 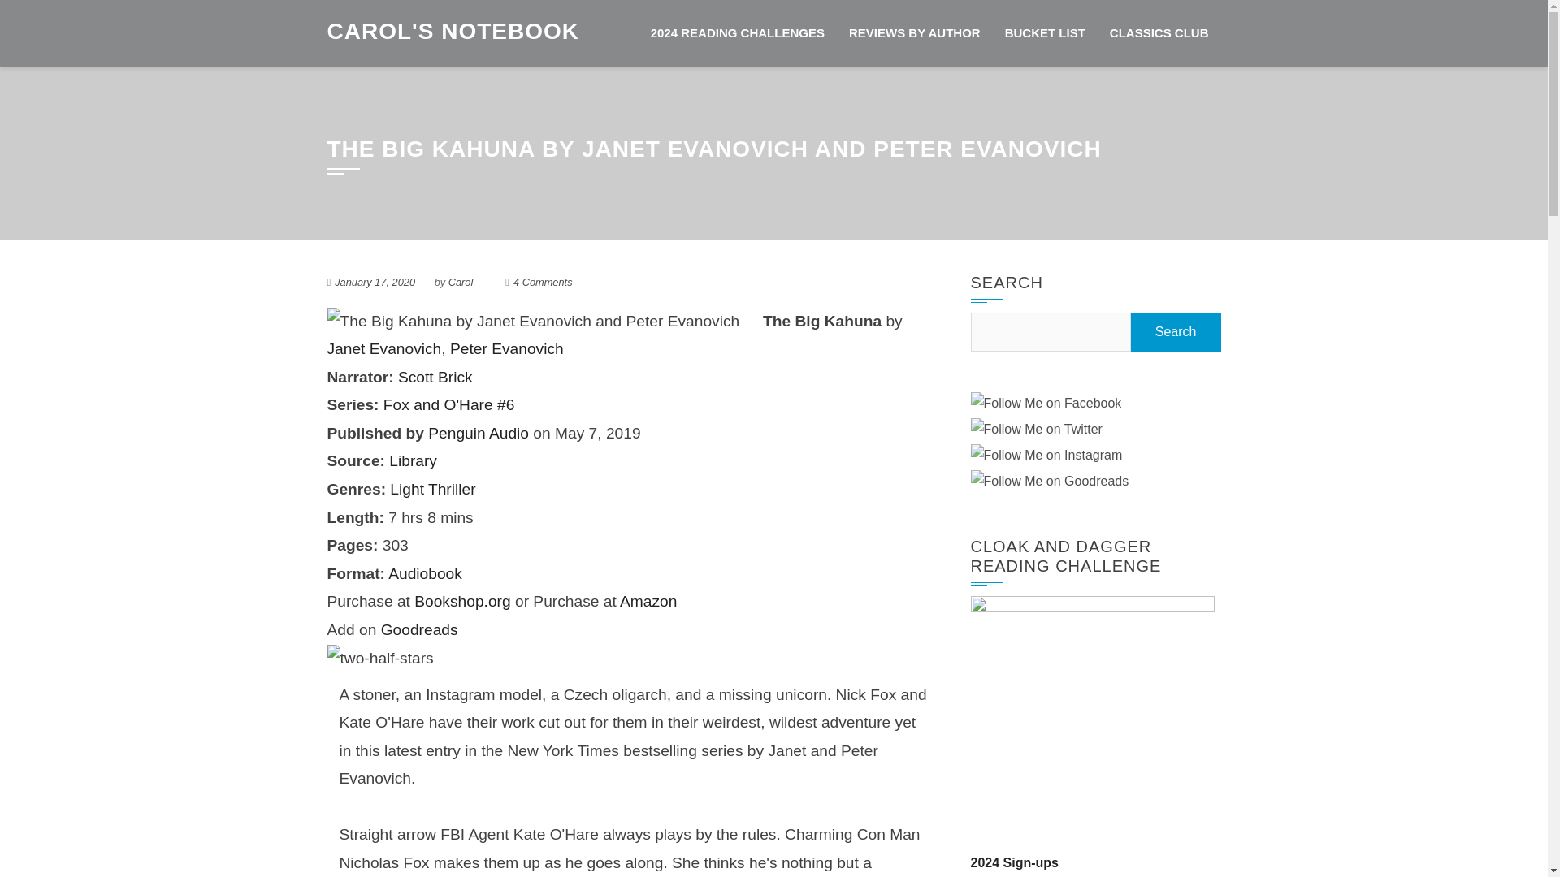 What do you see at coordinates (461, 283) in the screenshot?
I see `Carol` at bounding box center [461, 283].